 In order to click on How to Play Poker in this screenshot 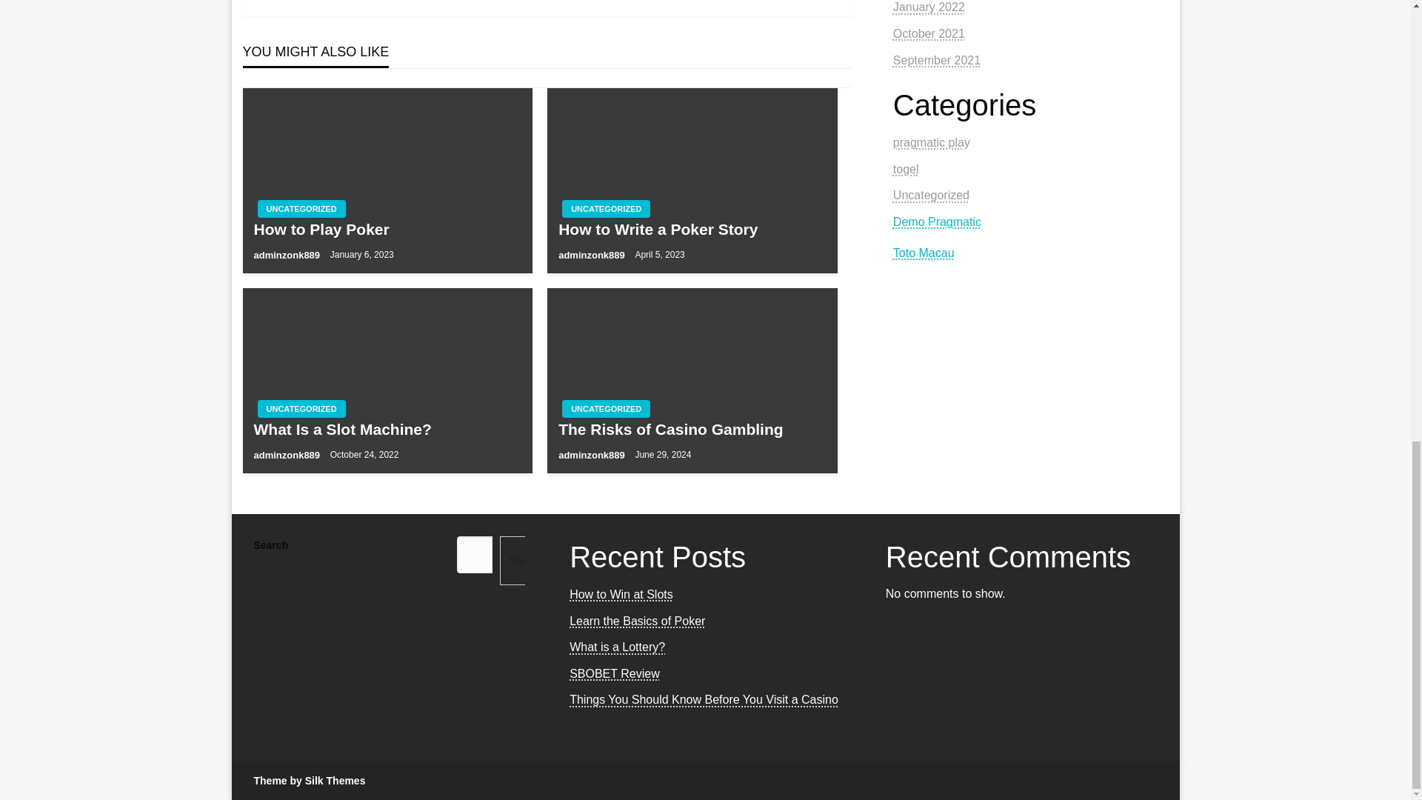, I will do `click(387, 229)`.